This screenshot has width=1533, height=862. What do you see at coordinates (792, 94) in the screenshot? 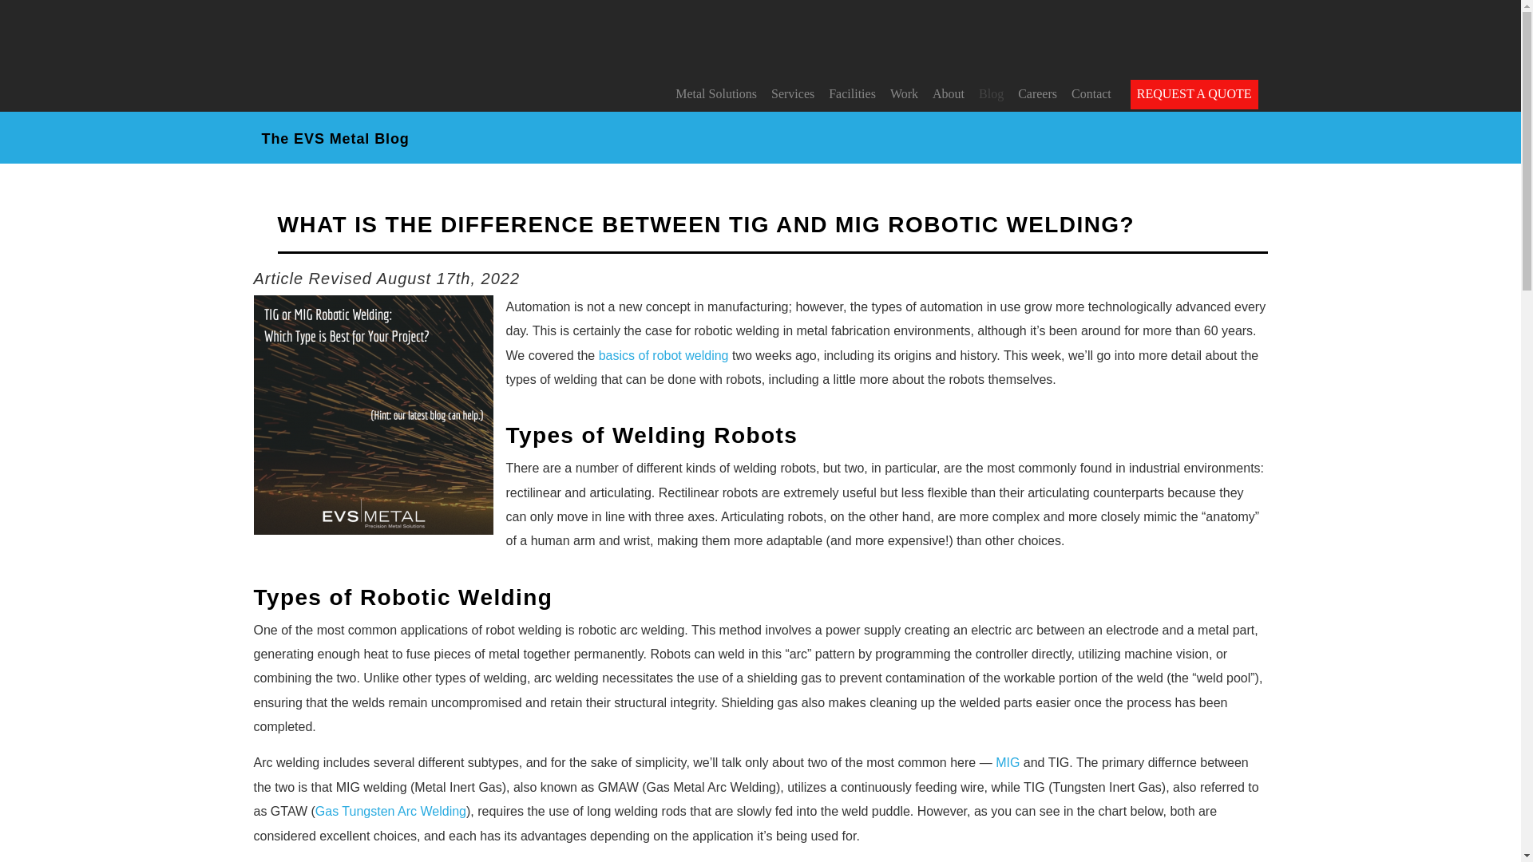
I see `Services` at bounding box center [792, 94].